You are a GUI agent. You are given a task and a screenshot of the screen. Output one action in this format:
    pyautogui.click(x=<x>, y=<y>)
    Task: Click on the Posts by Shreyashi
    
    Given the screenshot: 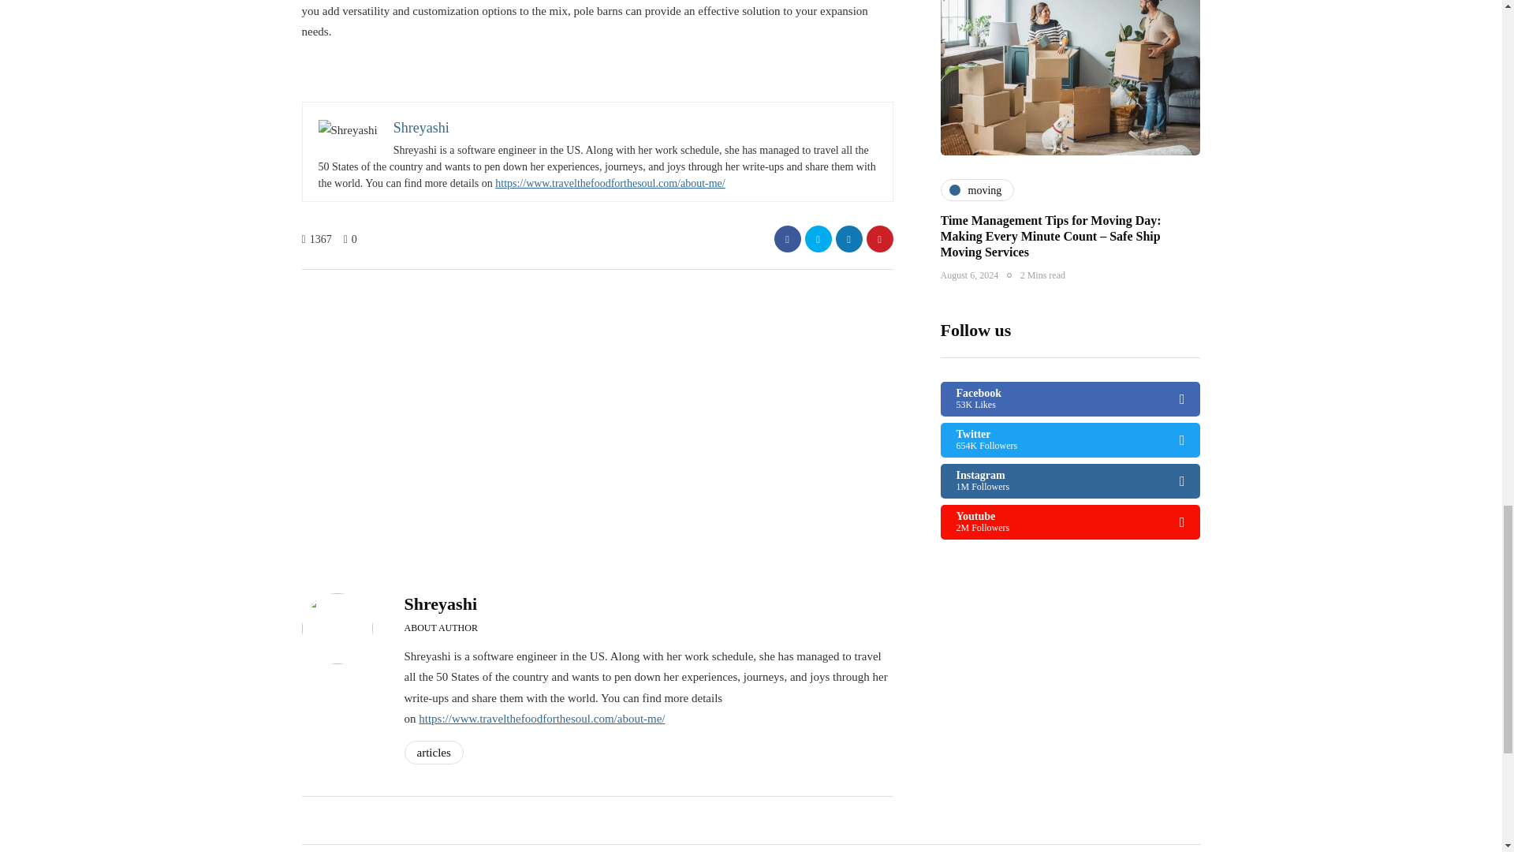 What is the action you would take?
    pyautogui.click(x=440, y=603)
    